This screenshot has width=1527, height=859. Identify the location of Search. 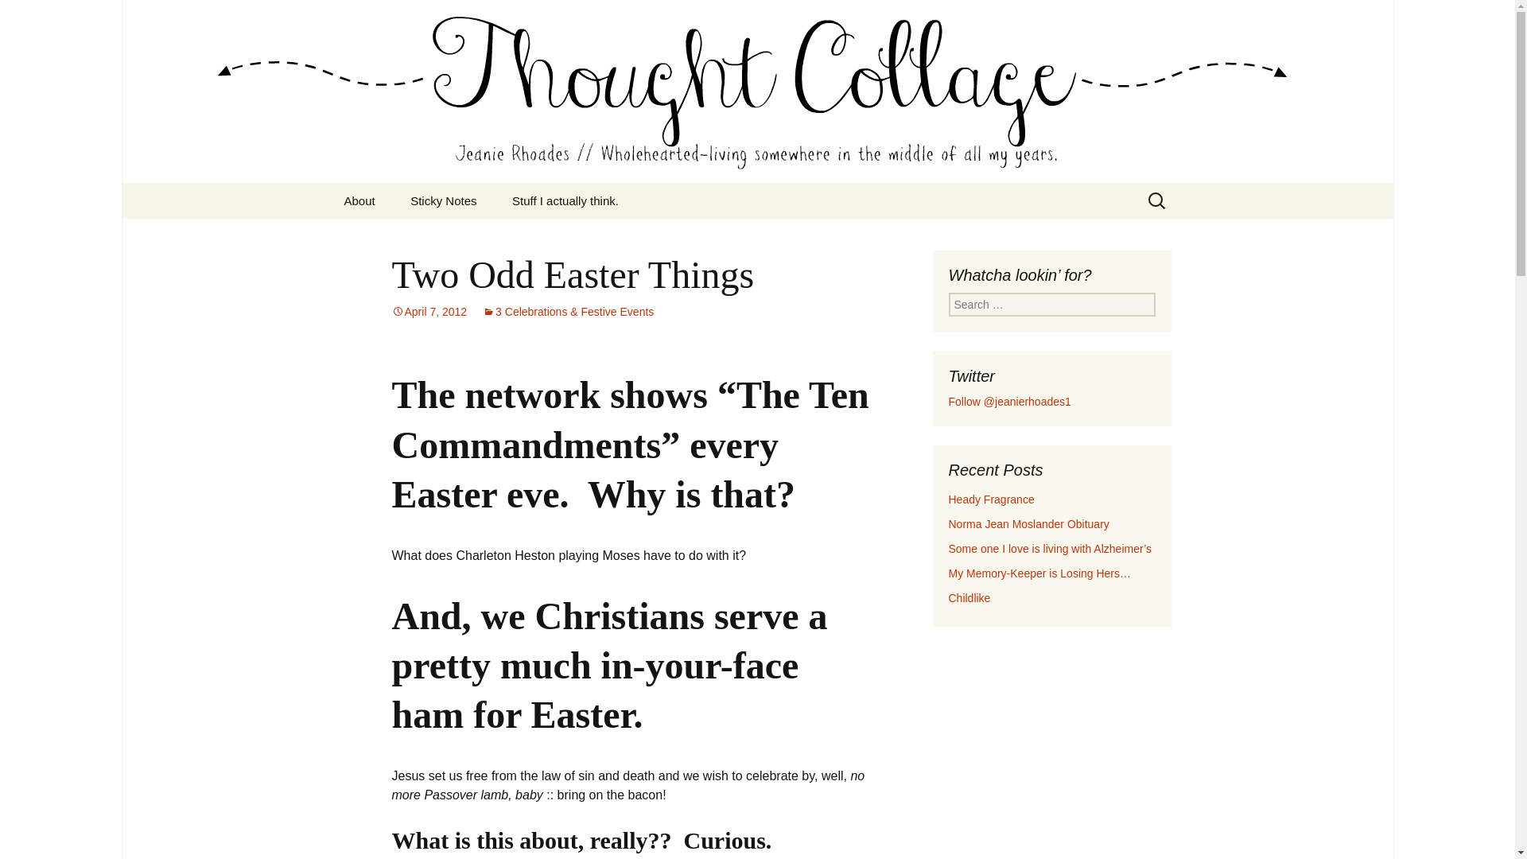
(19, 17).